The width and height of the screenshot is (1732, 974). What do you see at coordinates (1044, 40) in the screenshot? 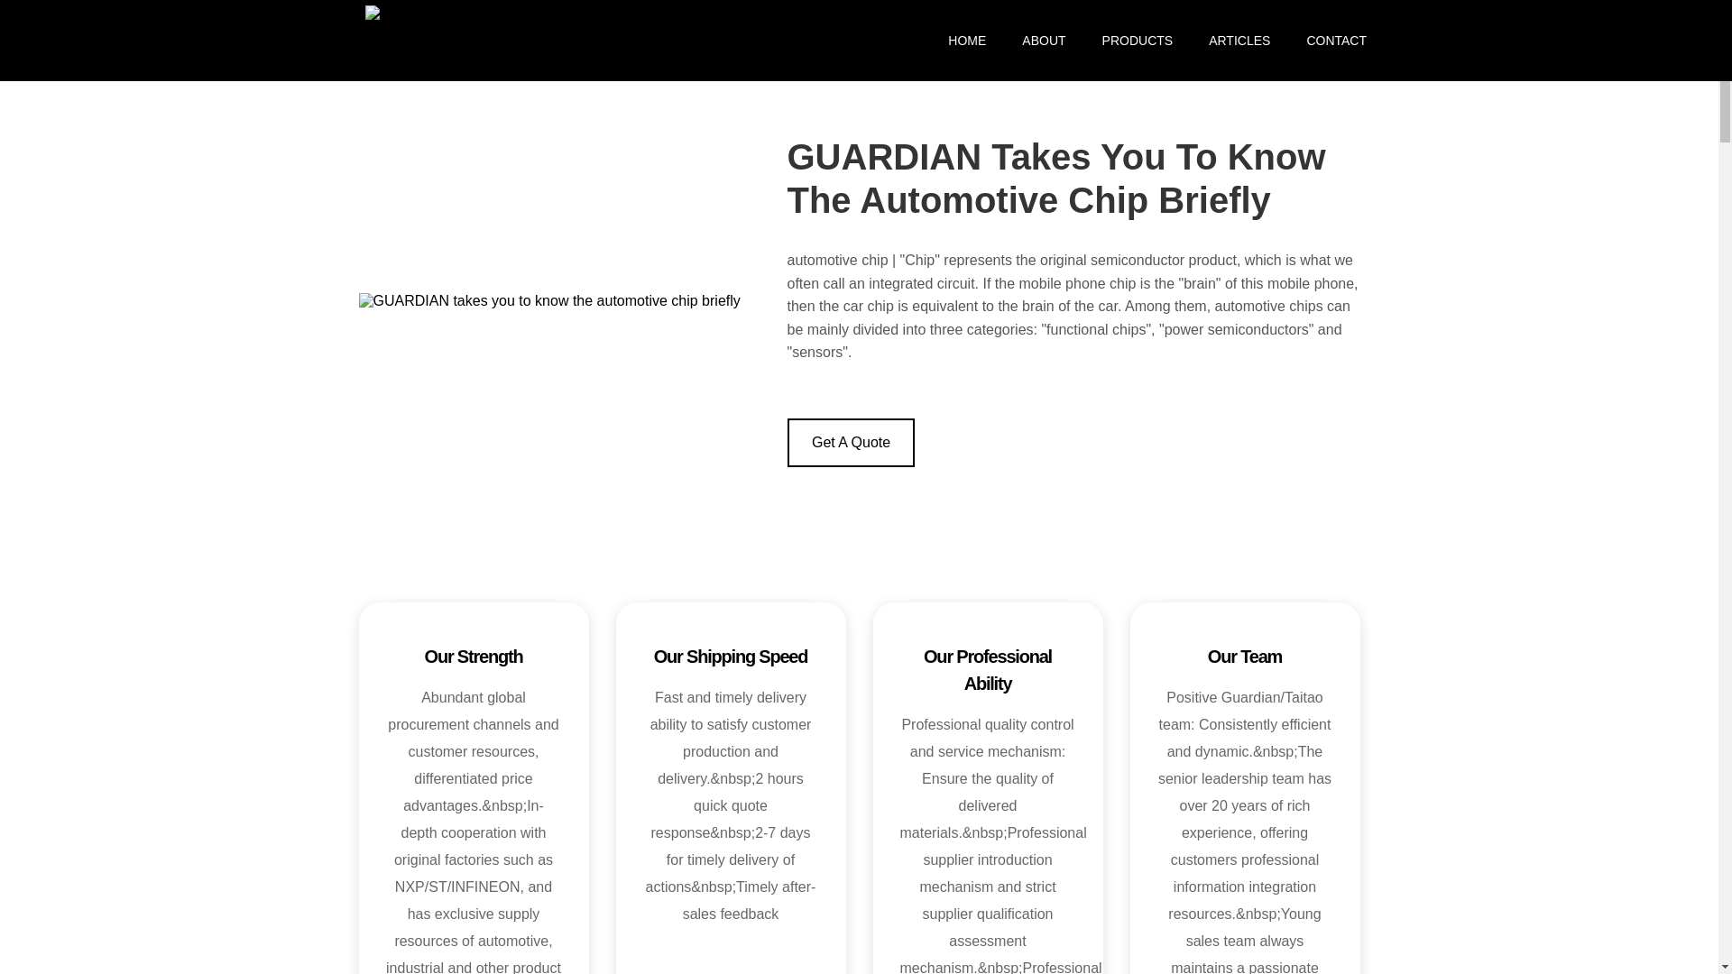
I see `ABOUT` at bounding box center [1044, 40].